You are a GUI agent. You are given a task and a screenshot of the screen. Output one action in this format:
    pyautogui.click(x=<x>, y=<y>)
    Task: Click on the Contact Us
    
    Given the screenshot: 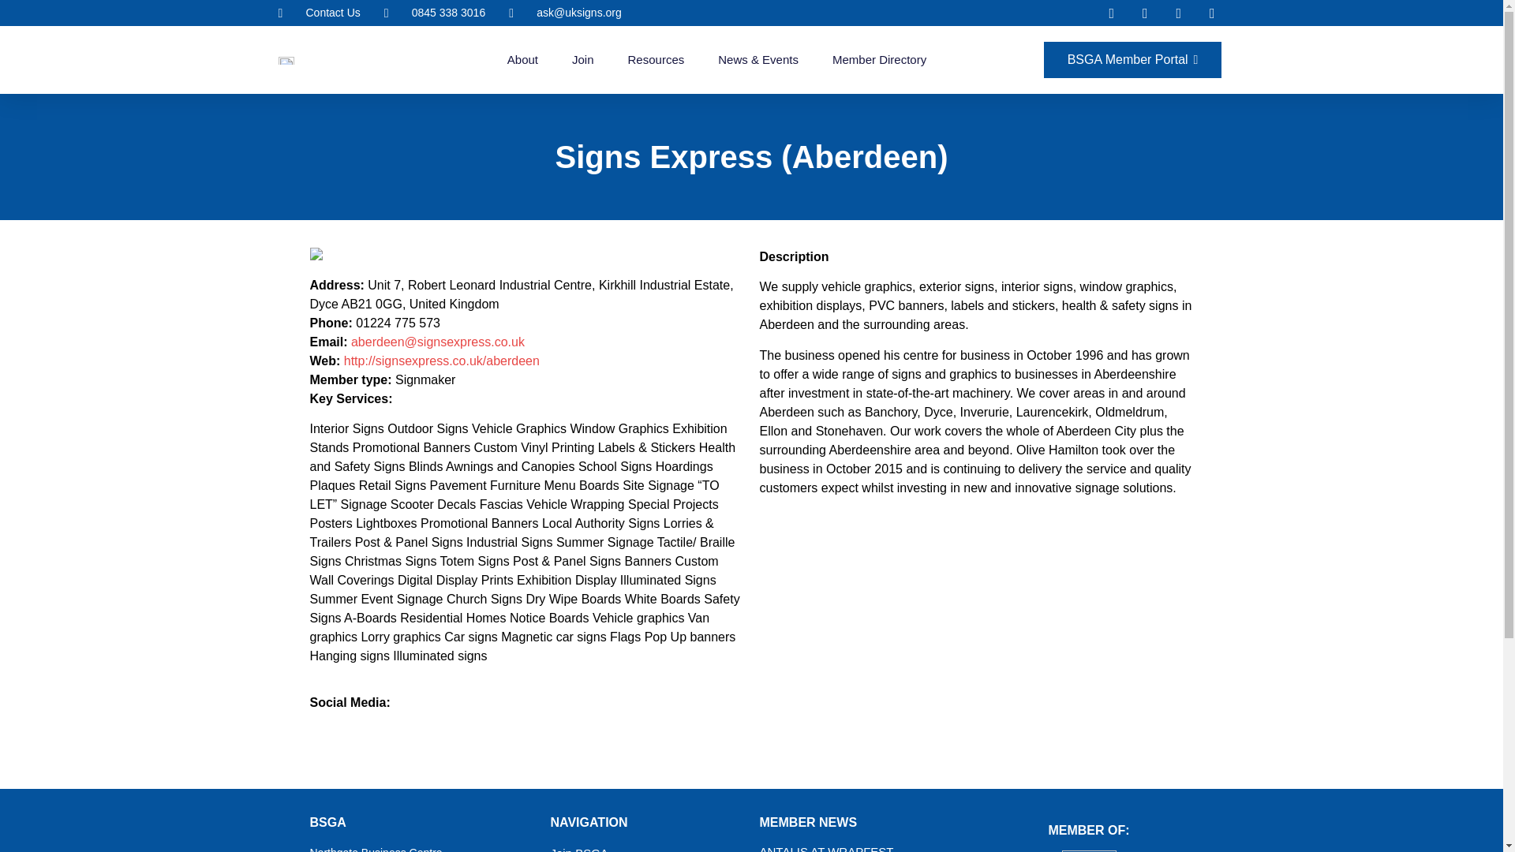 What is the action you would take?
    pyautogui.click(x=319, y=13)
    